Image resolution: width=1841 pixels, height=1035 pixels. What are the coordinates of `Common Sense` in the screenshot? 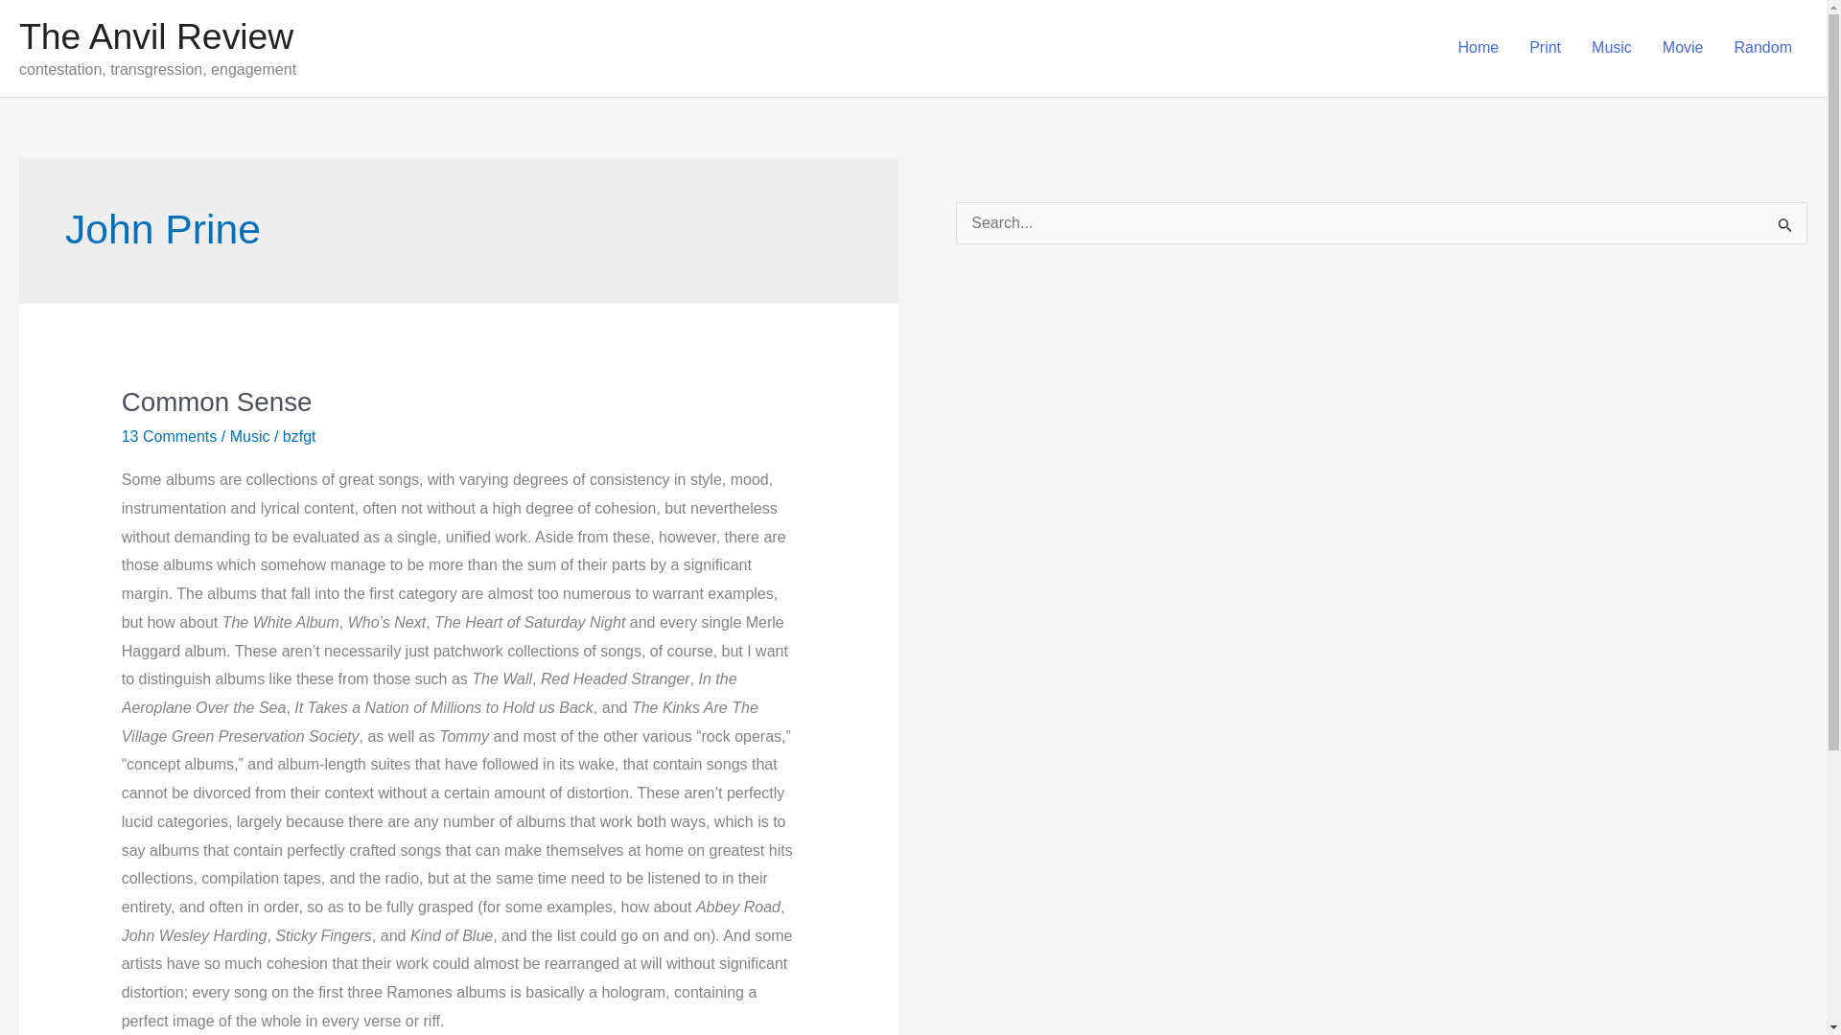 It's located at (217, 402).